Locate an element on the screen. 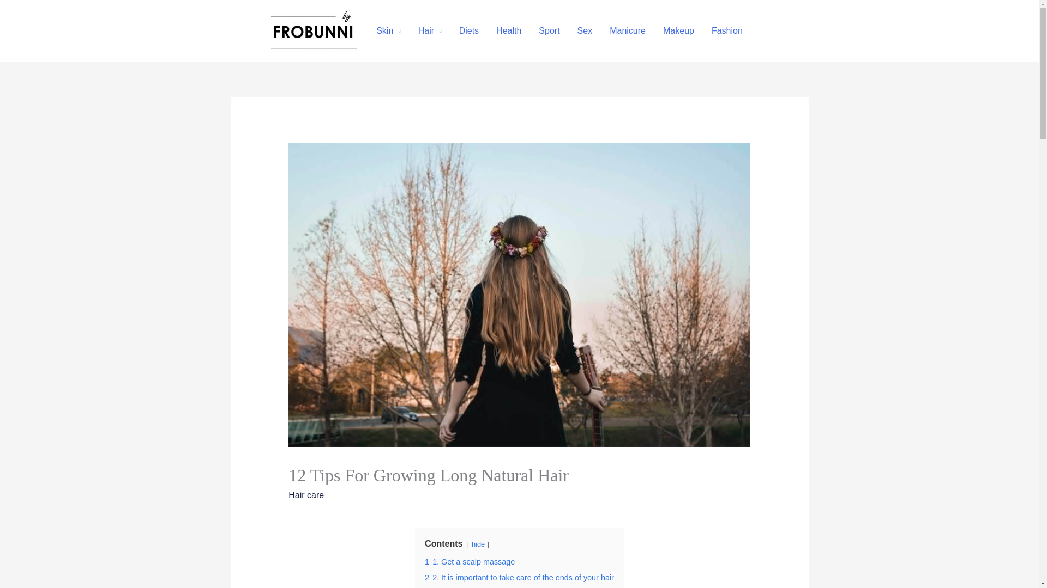 This screenshot has width=1047, height=588. Hair care is located at coordinates (306, 495).